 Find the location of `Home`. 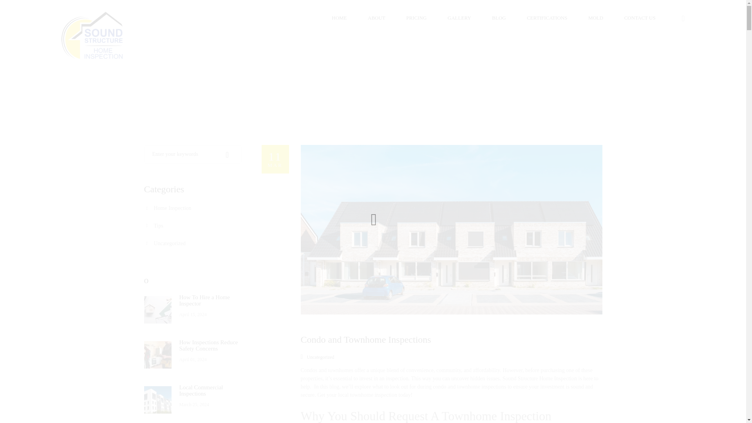

Home is located at coordinates (366, 340).